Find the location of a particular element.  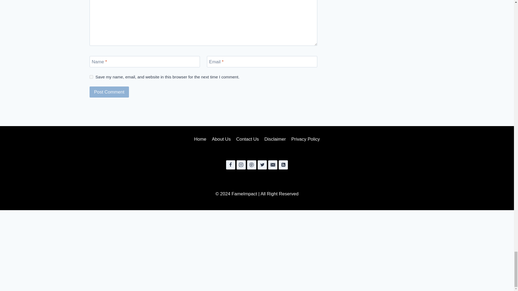

Post Comment is located at coordinates (109, 92).